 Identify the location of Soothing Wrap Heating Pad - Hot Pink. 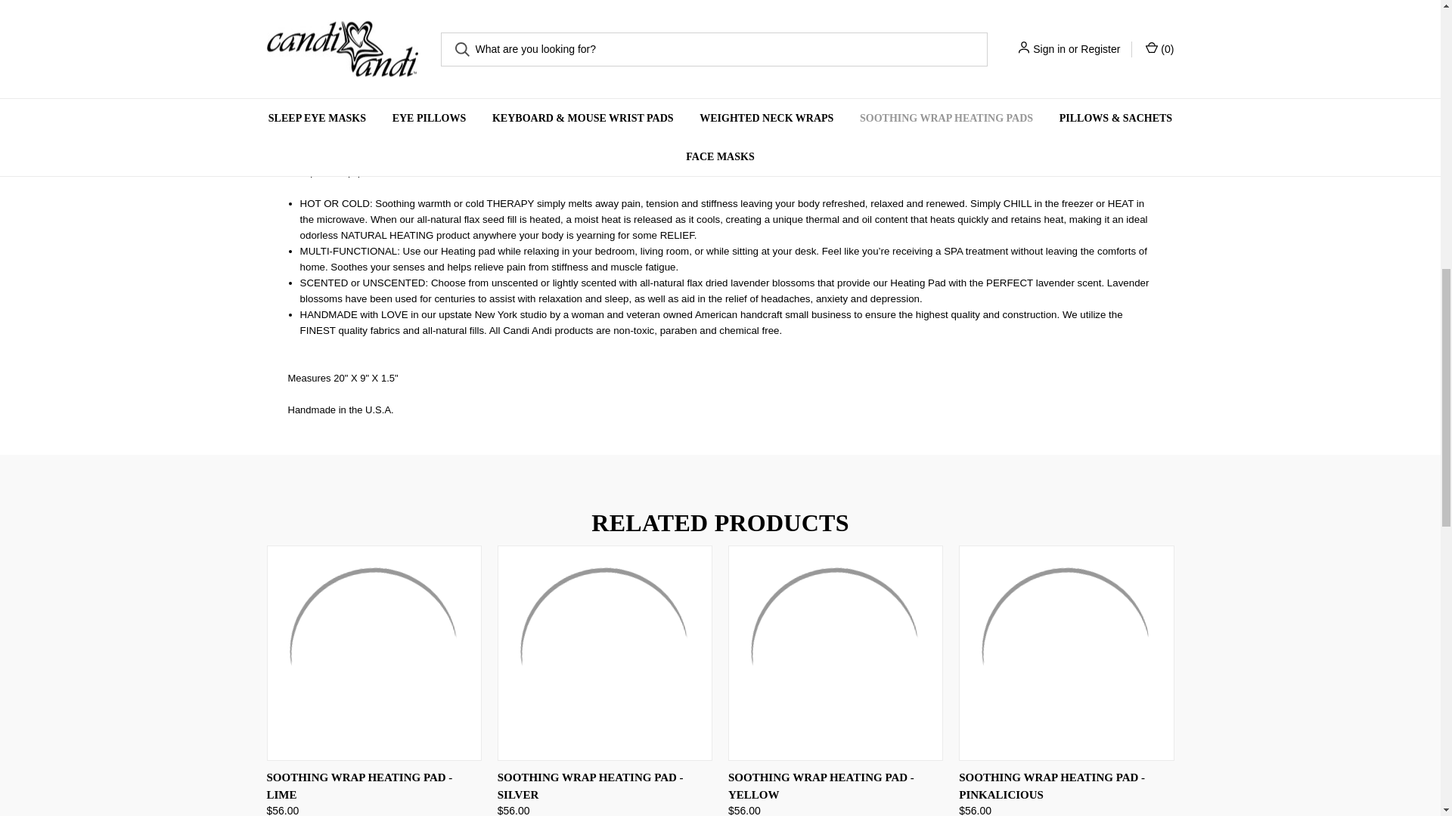
(532, 6).